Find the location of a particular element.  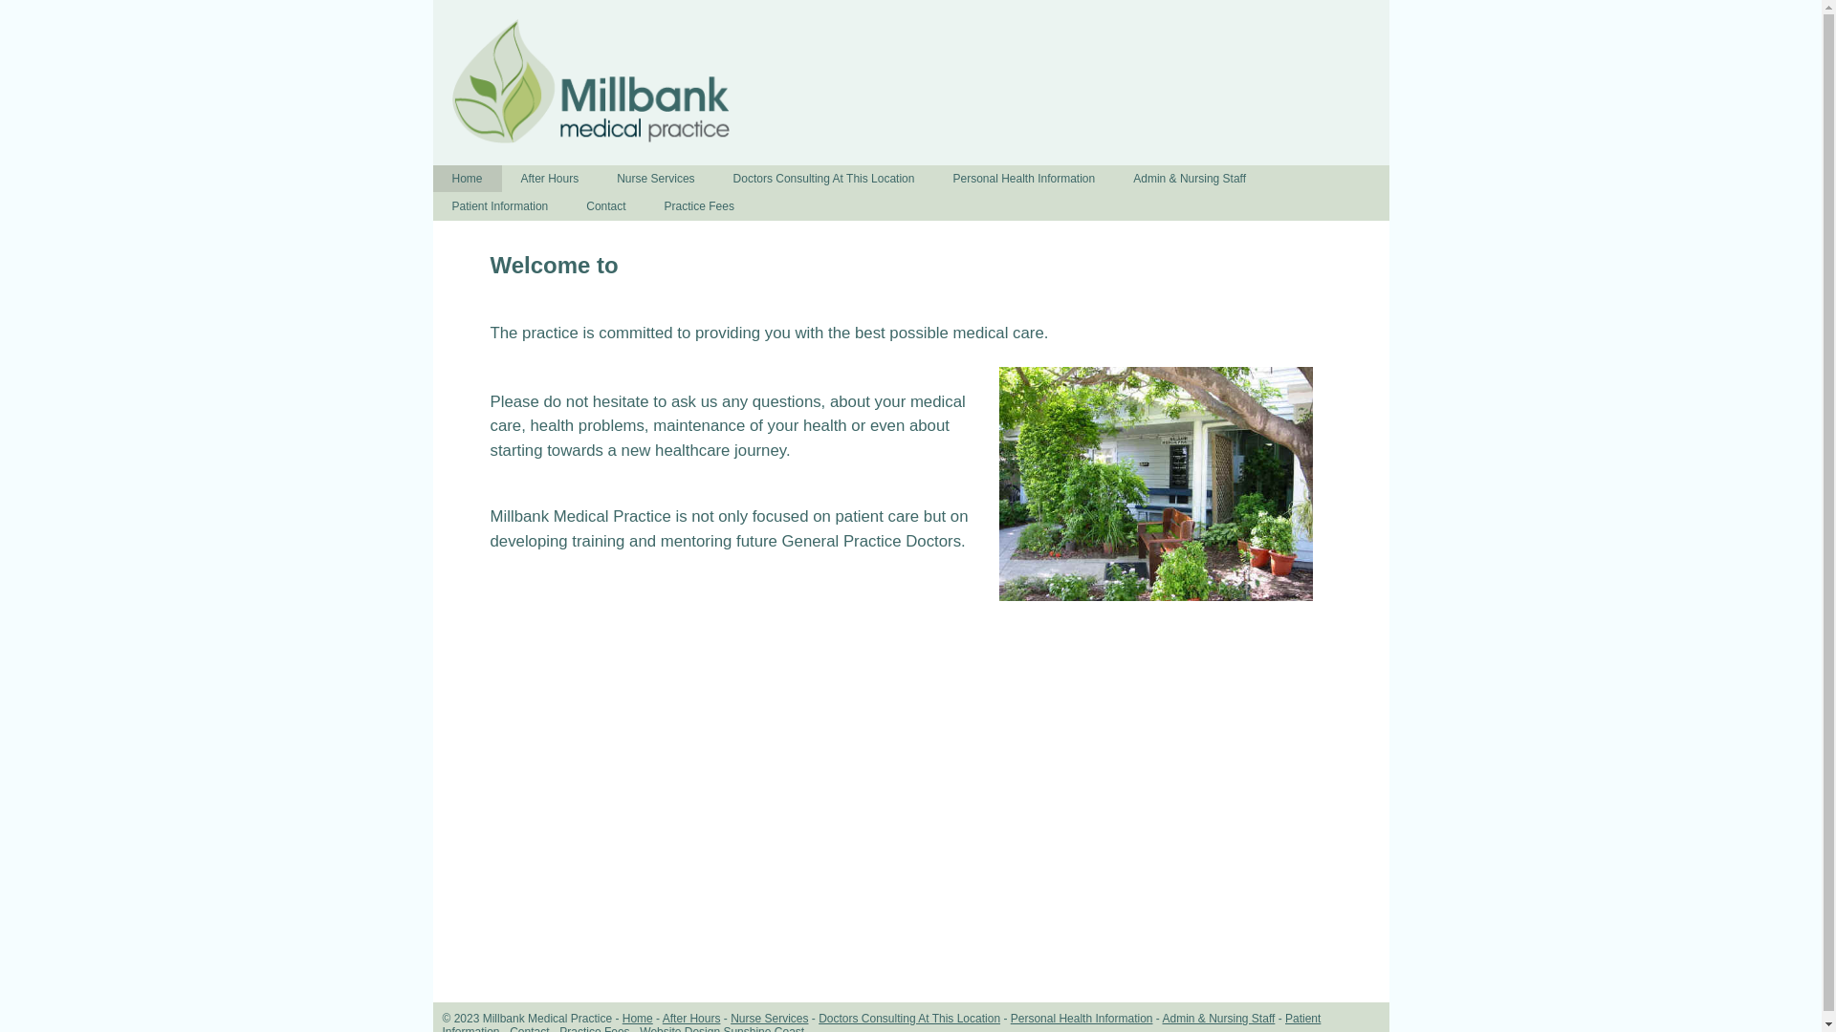

After Hours is located at coordinates (692, 1019).